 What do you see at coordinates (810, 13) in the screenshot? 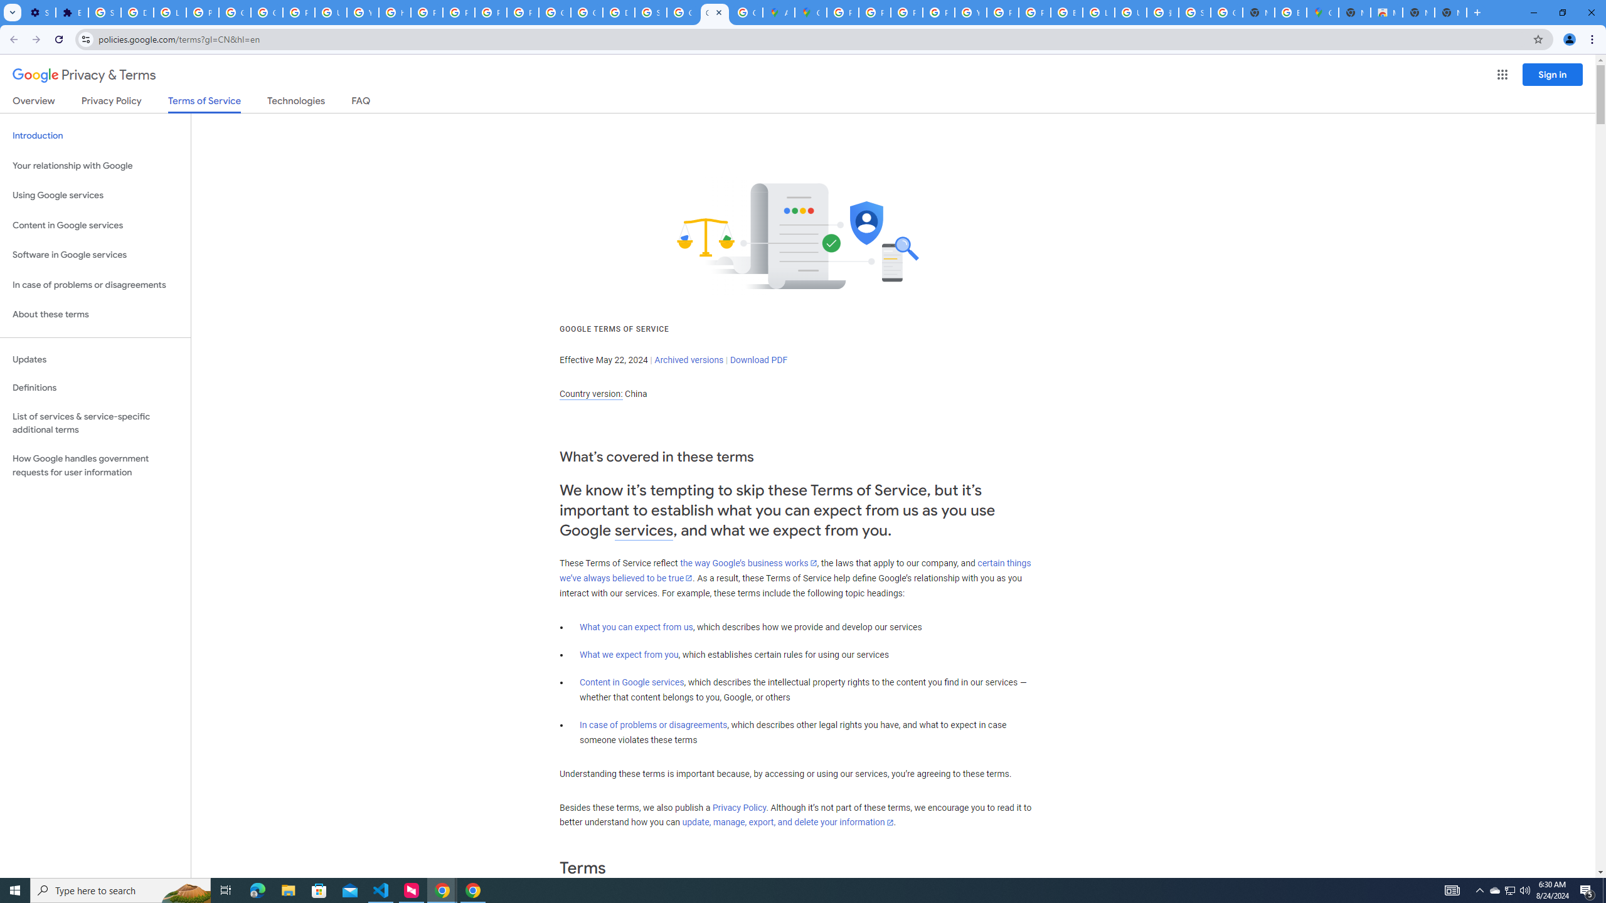
I see `Google Maps` at bounding box center [810, 13].